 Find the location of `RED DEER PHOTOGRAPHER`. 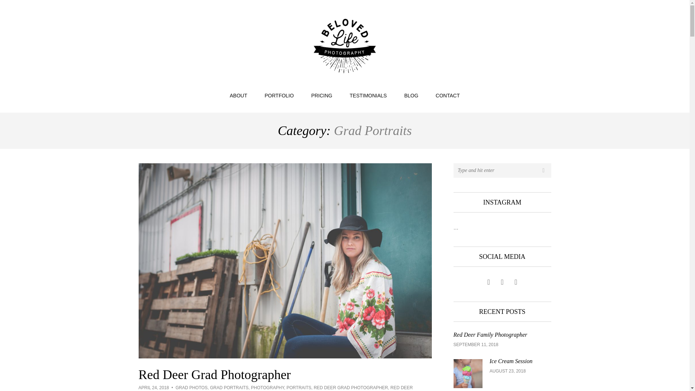

RED DEER PHOTOGRAPHER is located at coordinates (275, 388).